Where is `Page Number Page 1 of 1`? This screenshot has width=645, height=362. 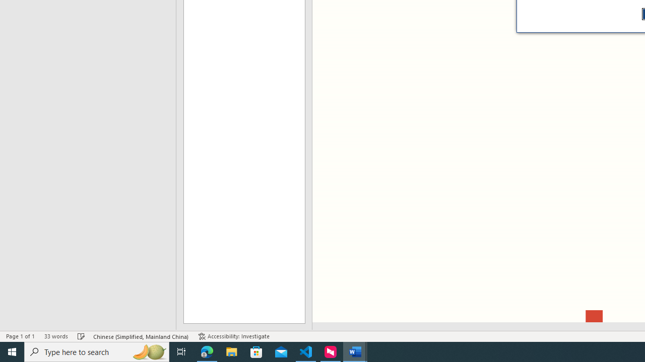
Page Number Page 1 of 1 is located at coordinates (20, 336).